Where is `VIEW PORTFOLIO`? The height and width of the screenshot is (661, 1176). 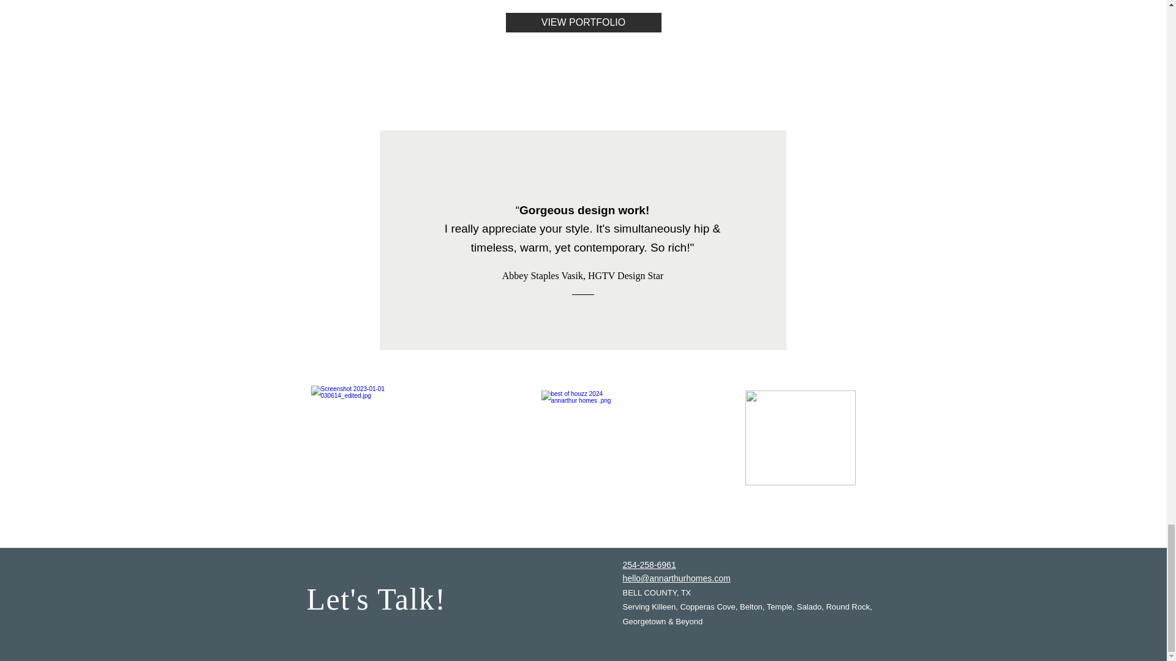 VIEW PORTFOLIO is located at coordinates (583, 22).